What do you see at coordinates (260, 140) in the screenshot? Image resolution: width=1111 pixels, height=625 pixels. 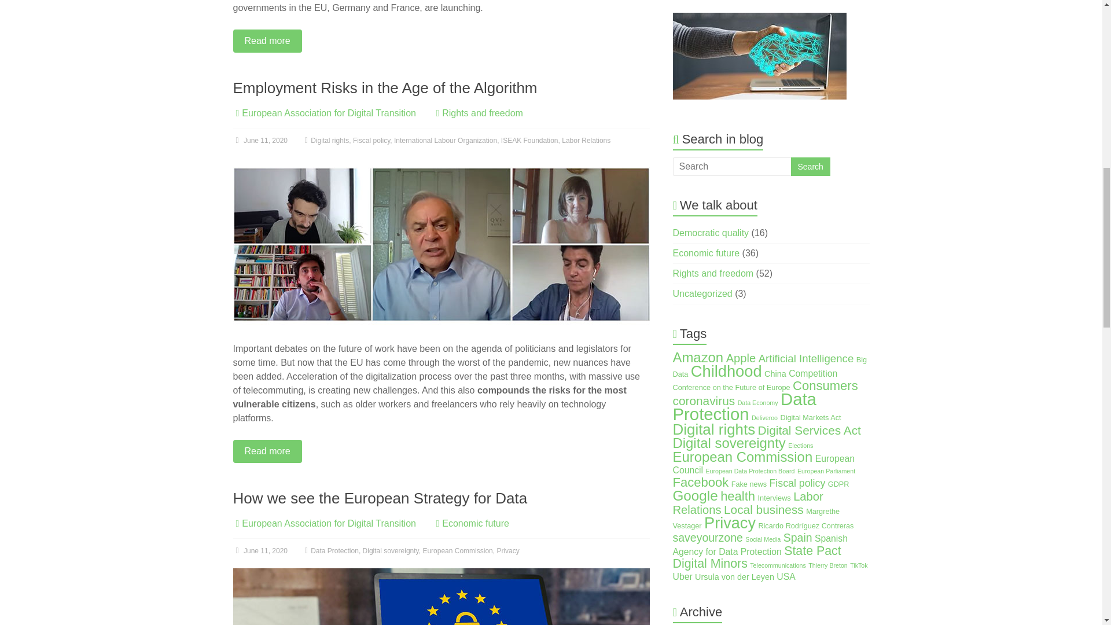 I see `June 11, 2020` at bounding box center [260, 140].